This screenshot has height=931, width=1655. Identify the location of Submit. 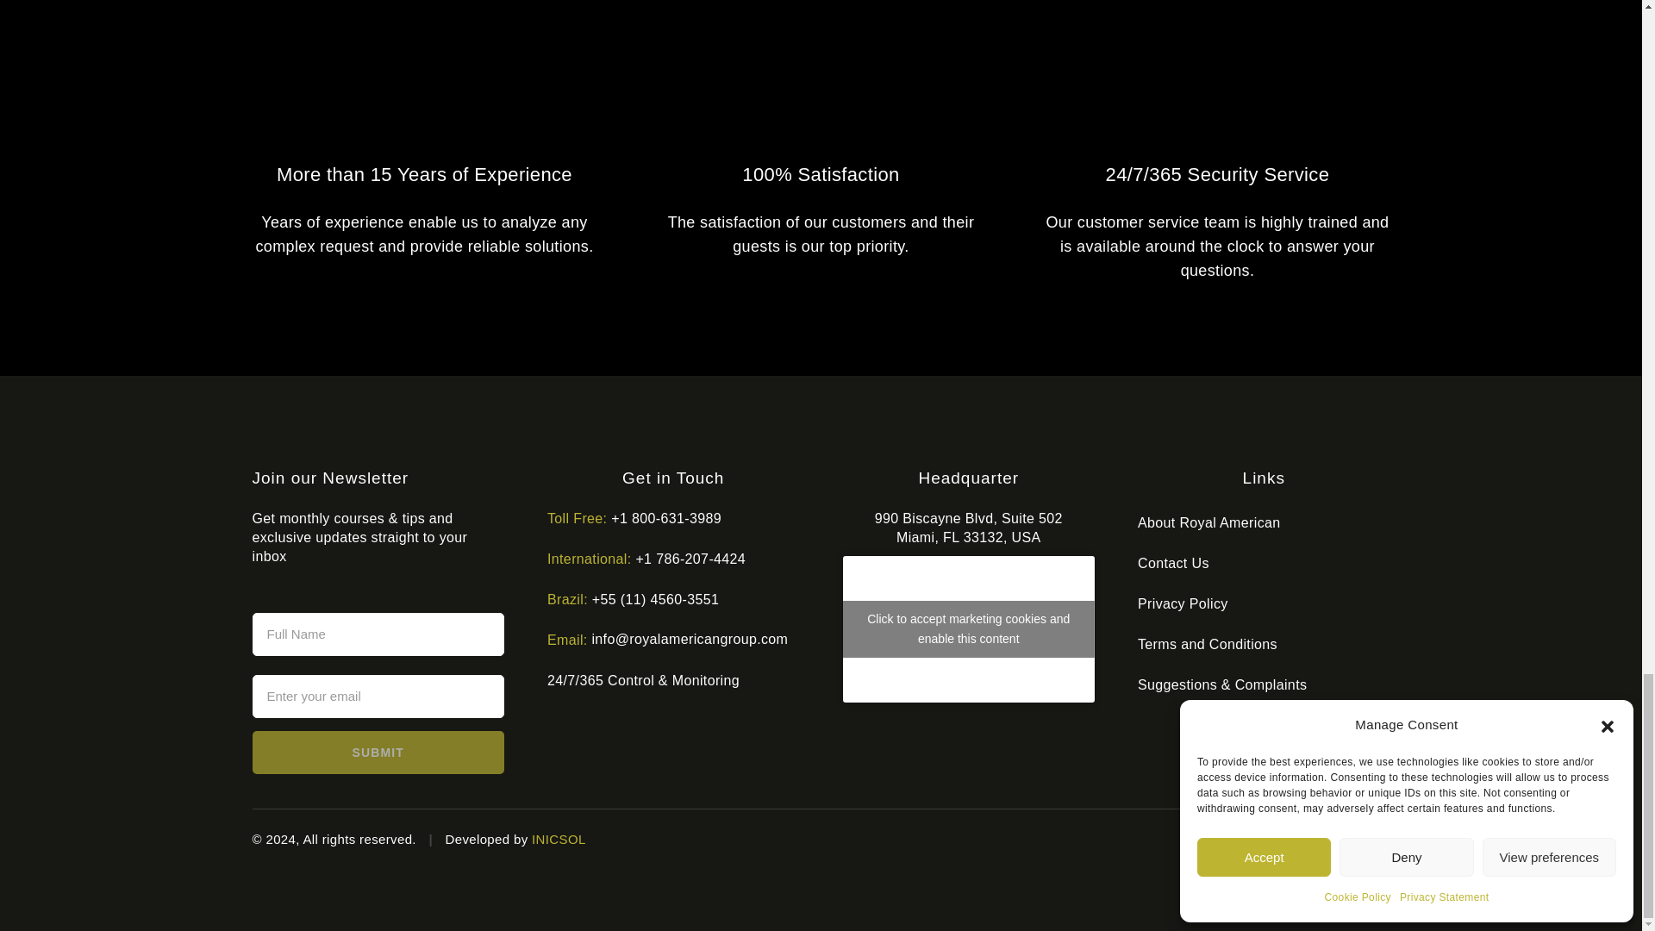
(378, 752).